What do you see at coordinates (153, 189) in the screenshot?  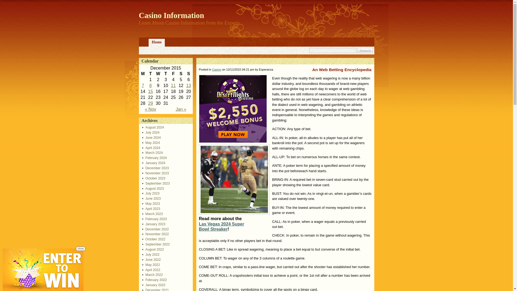 I see `August 2023` at bounding box center [153, 189].